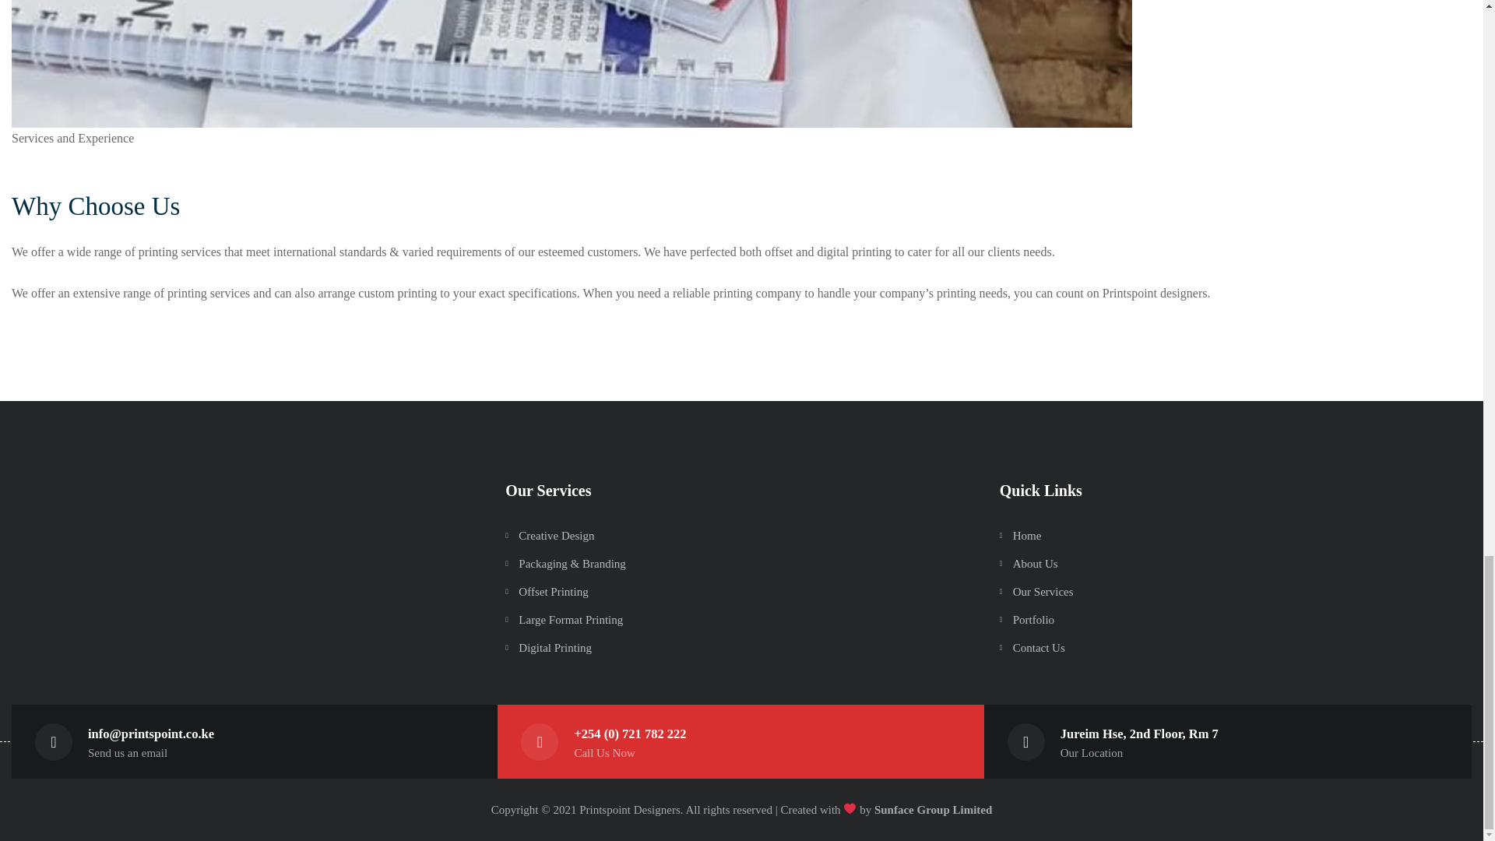  I want to click on Digital Printing, so click(555, 648).